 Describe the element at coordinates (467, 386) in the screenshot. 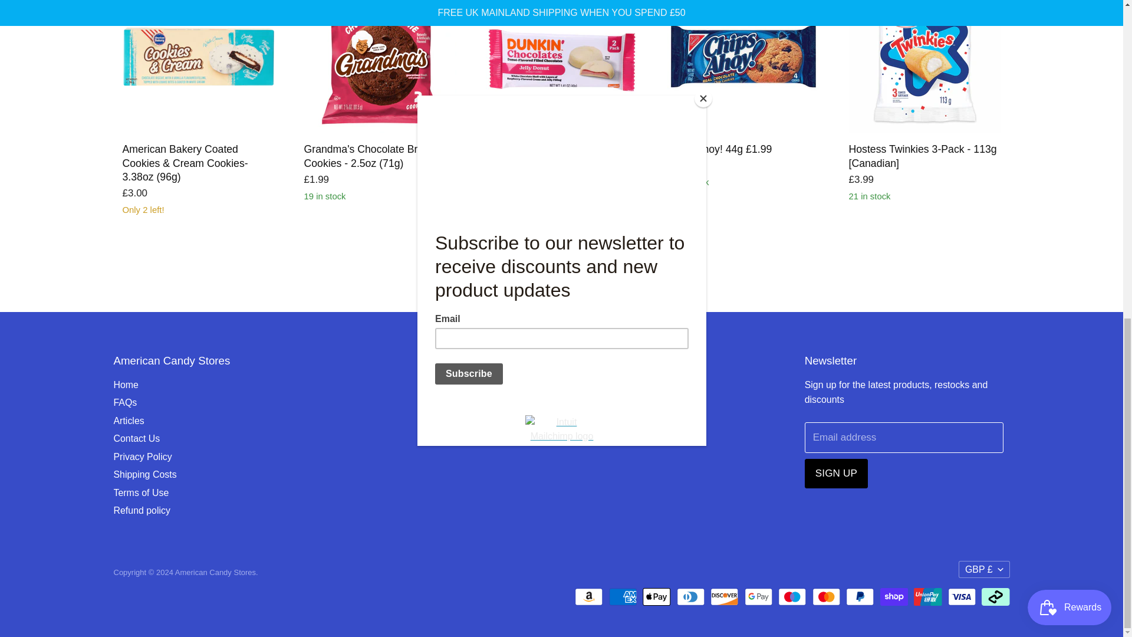

I see `Facebook` at that location.